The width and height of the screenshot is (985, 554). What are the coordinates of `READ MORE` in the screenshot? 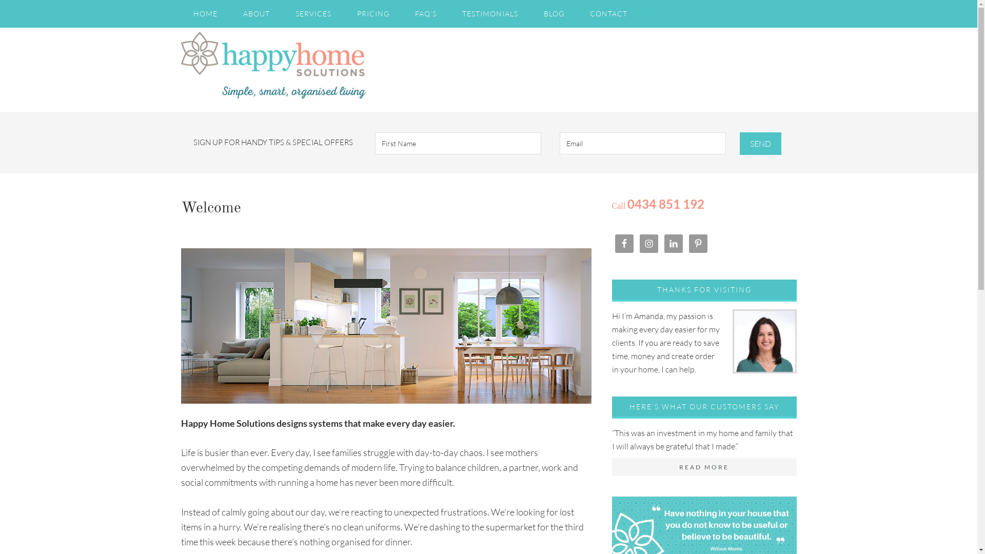 It's located at (704, 467).